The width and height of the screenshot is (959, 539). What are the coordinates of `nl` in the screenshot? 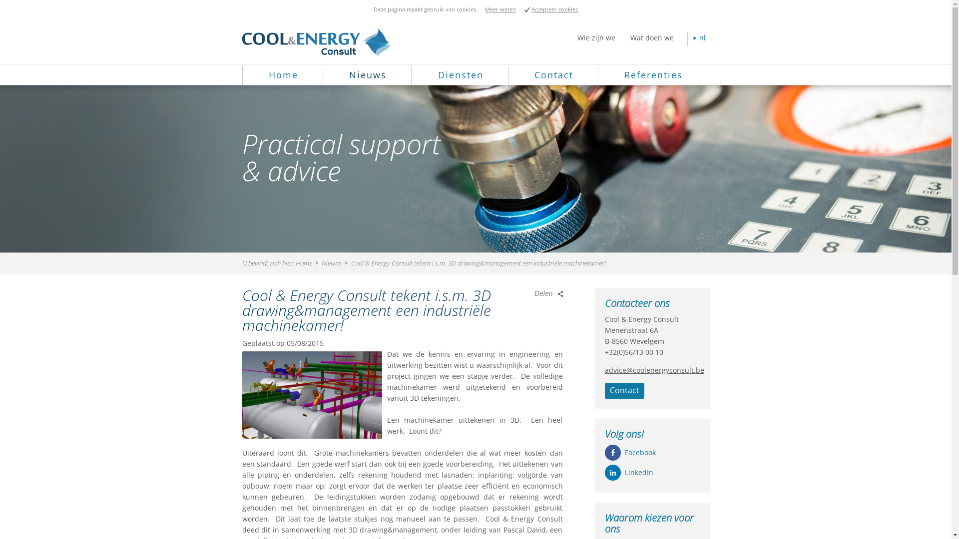 It's located at (702, 39).